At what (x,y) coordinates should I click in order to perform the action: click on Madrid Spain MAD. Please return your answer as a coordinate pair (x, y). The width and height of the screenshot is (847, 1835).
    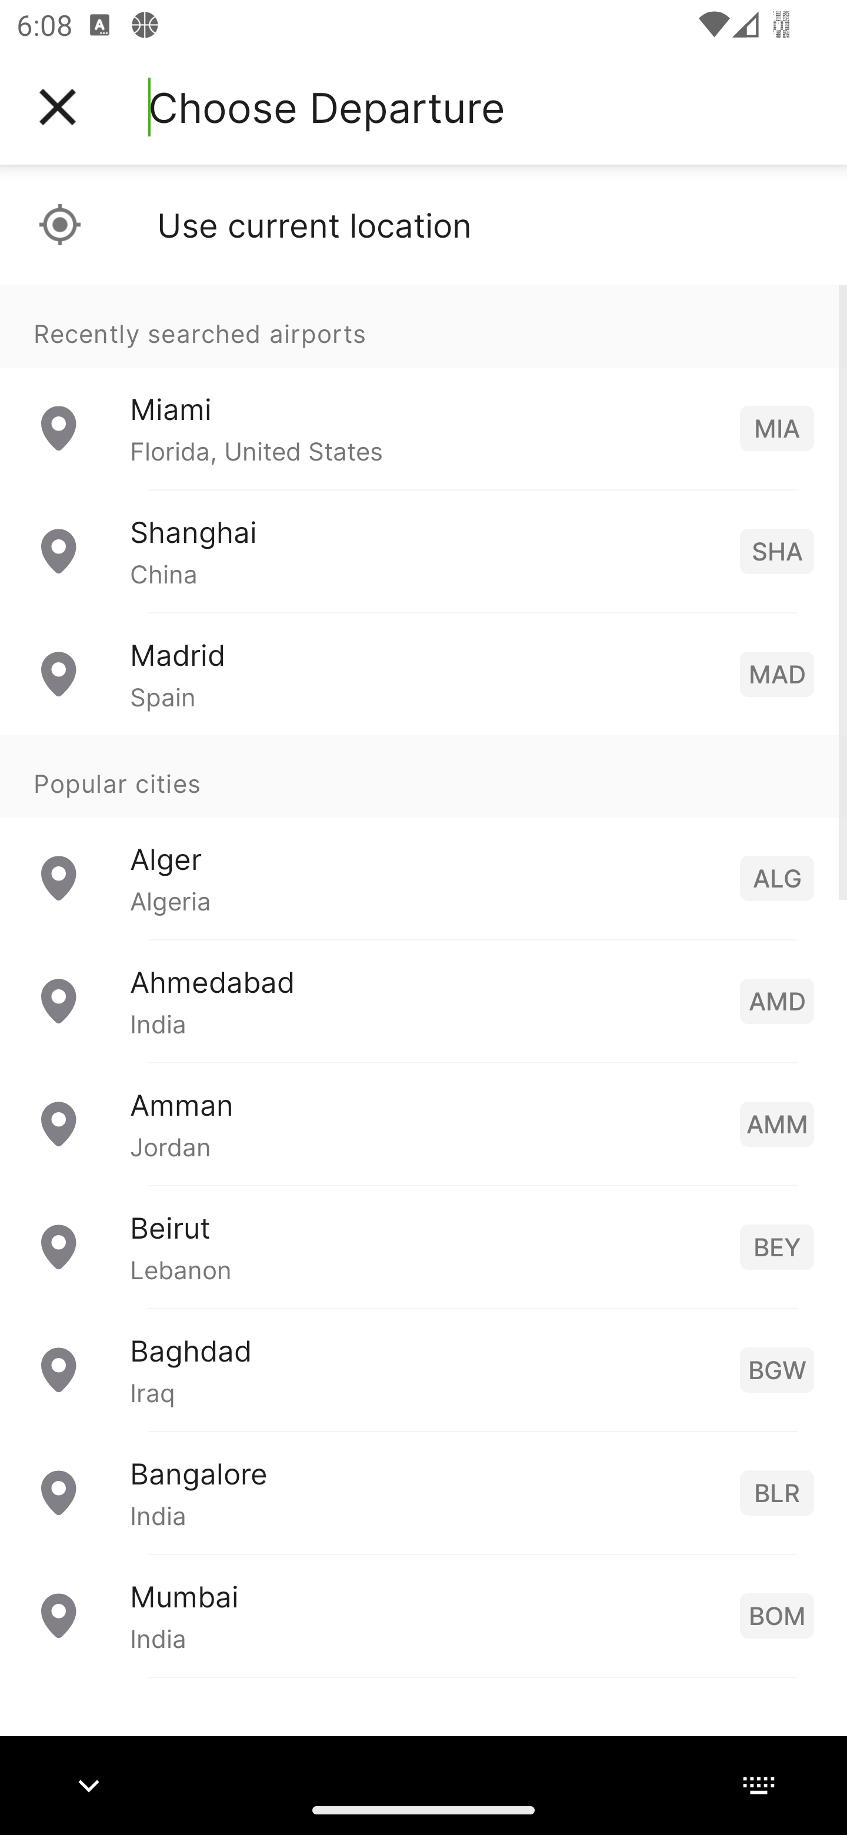
    Looking at the image, I should click on (423, 674).